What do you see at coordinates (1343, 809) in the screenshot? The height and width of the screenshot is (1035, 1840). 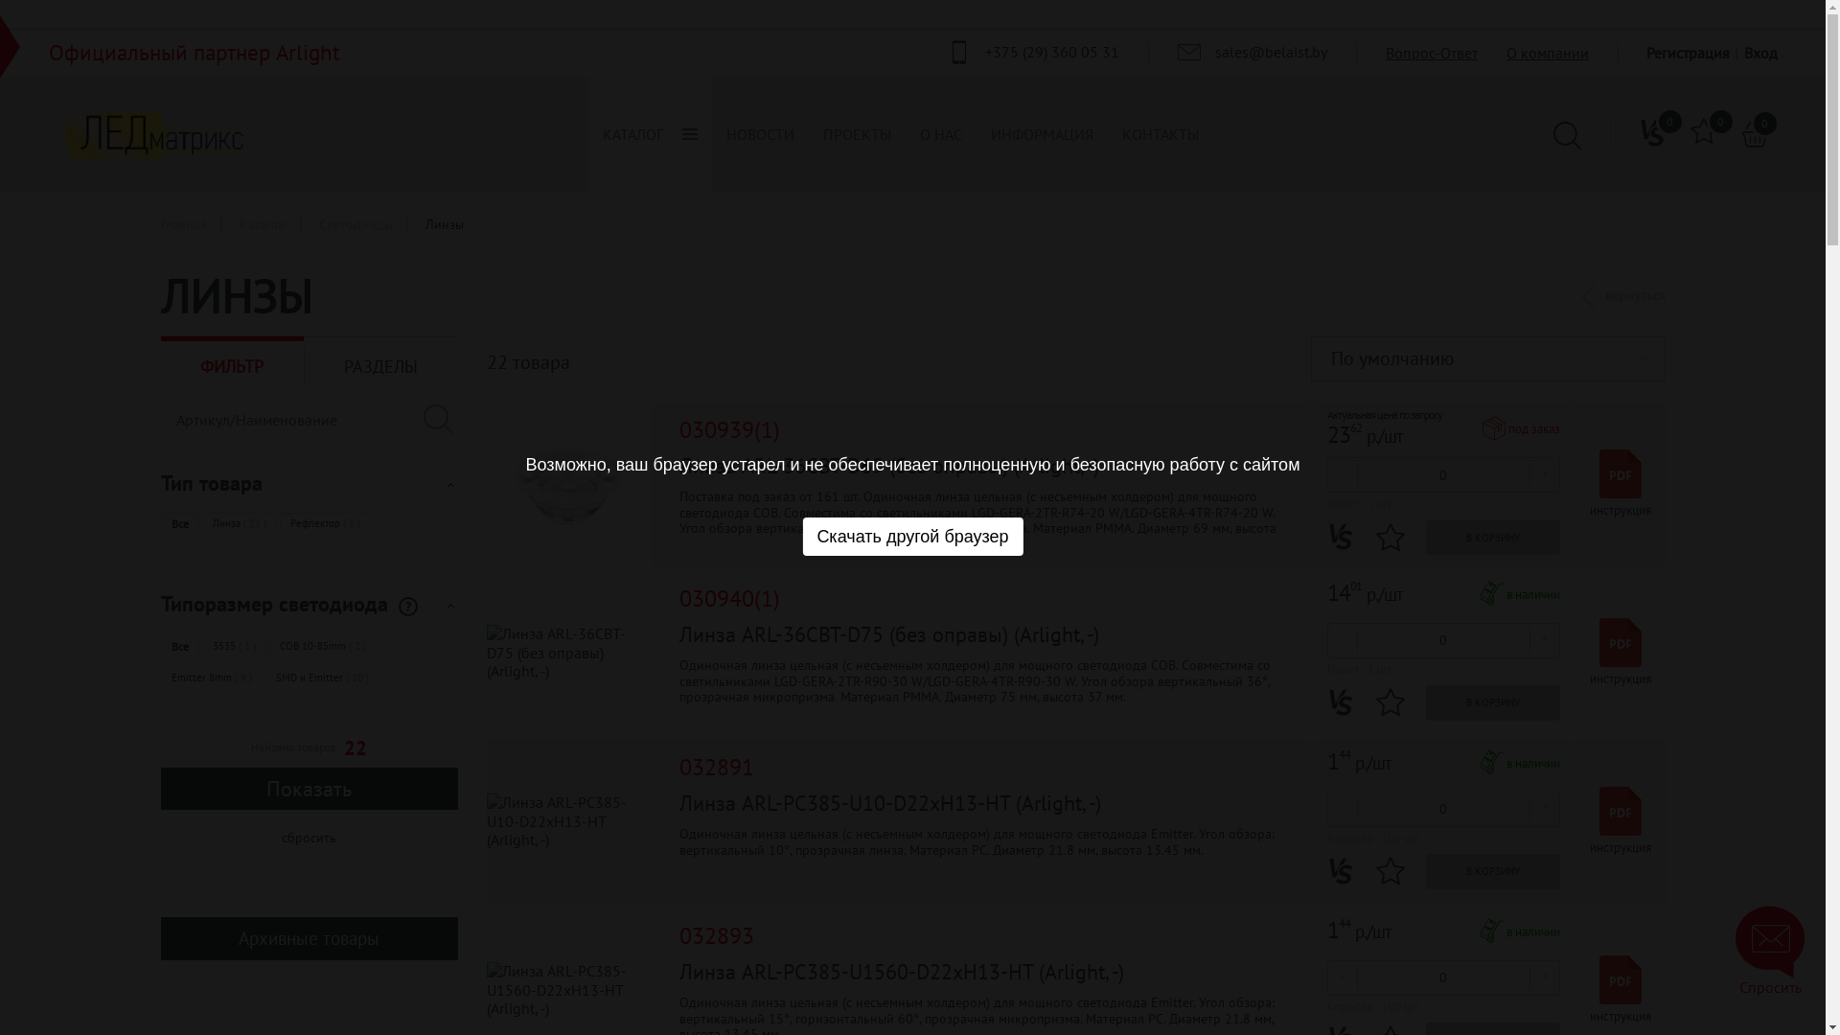 I see `-` at bounding box center [1343, 809].